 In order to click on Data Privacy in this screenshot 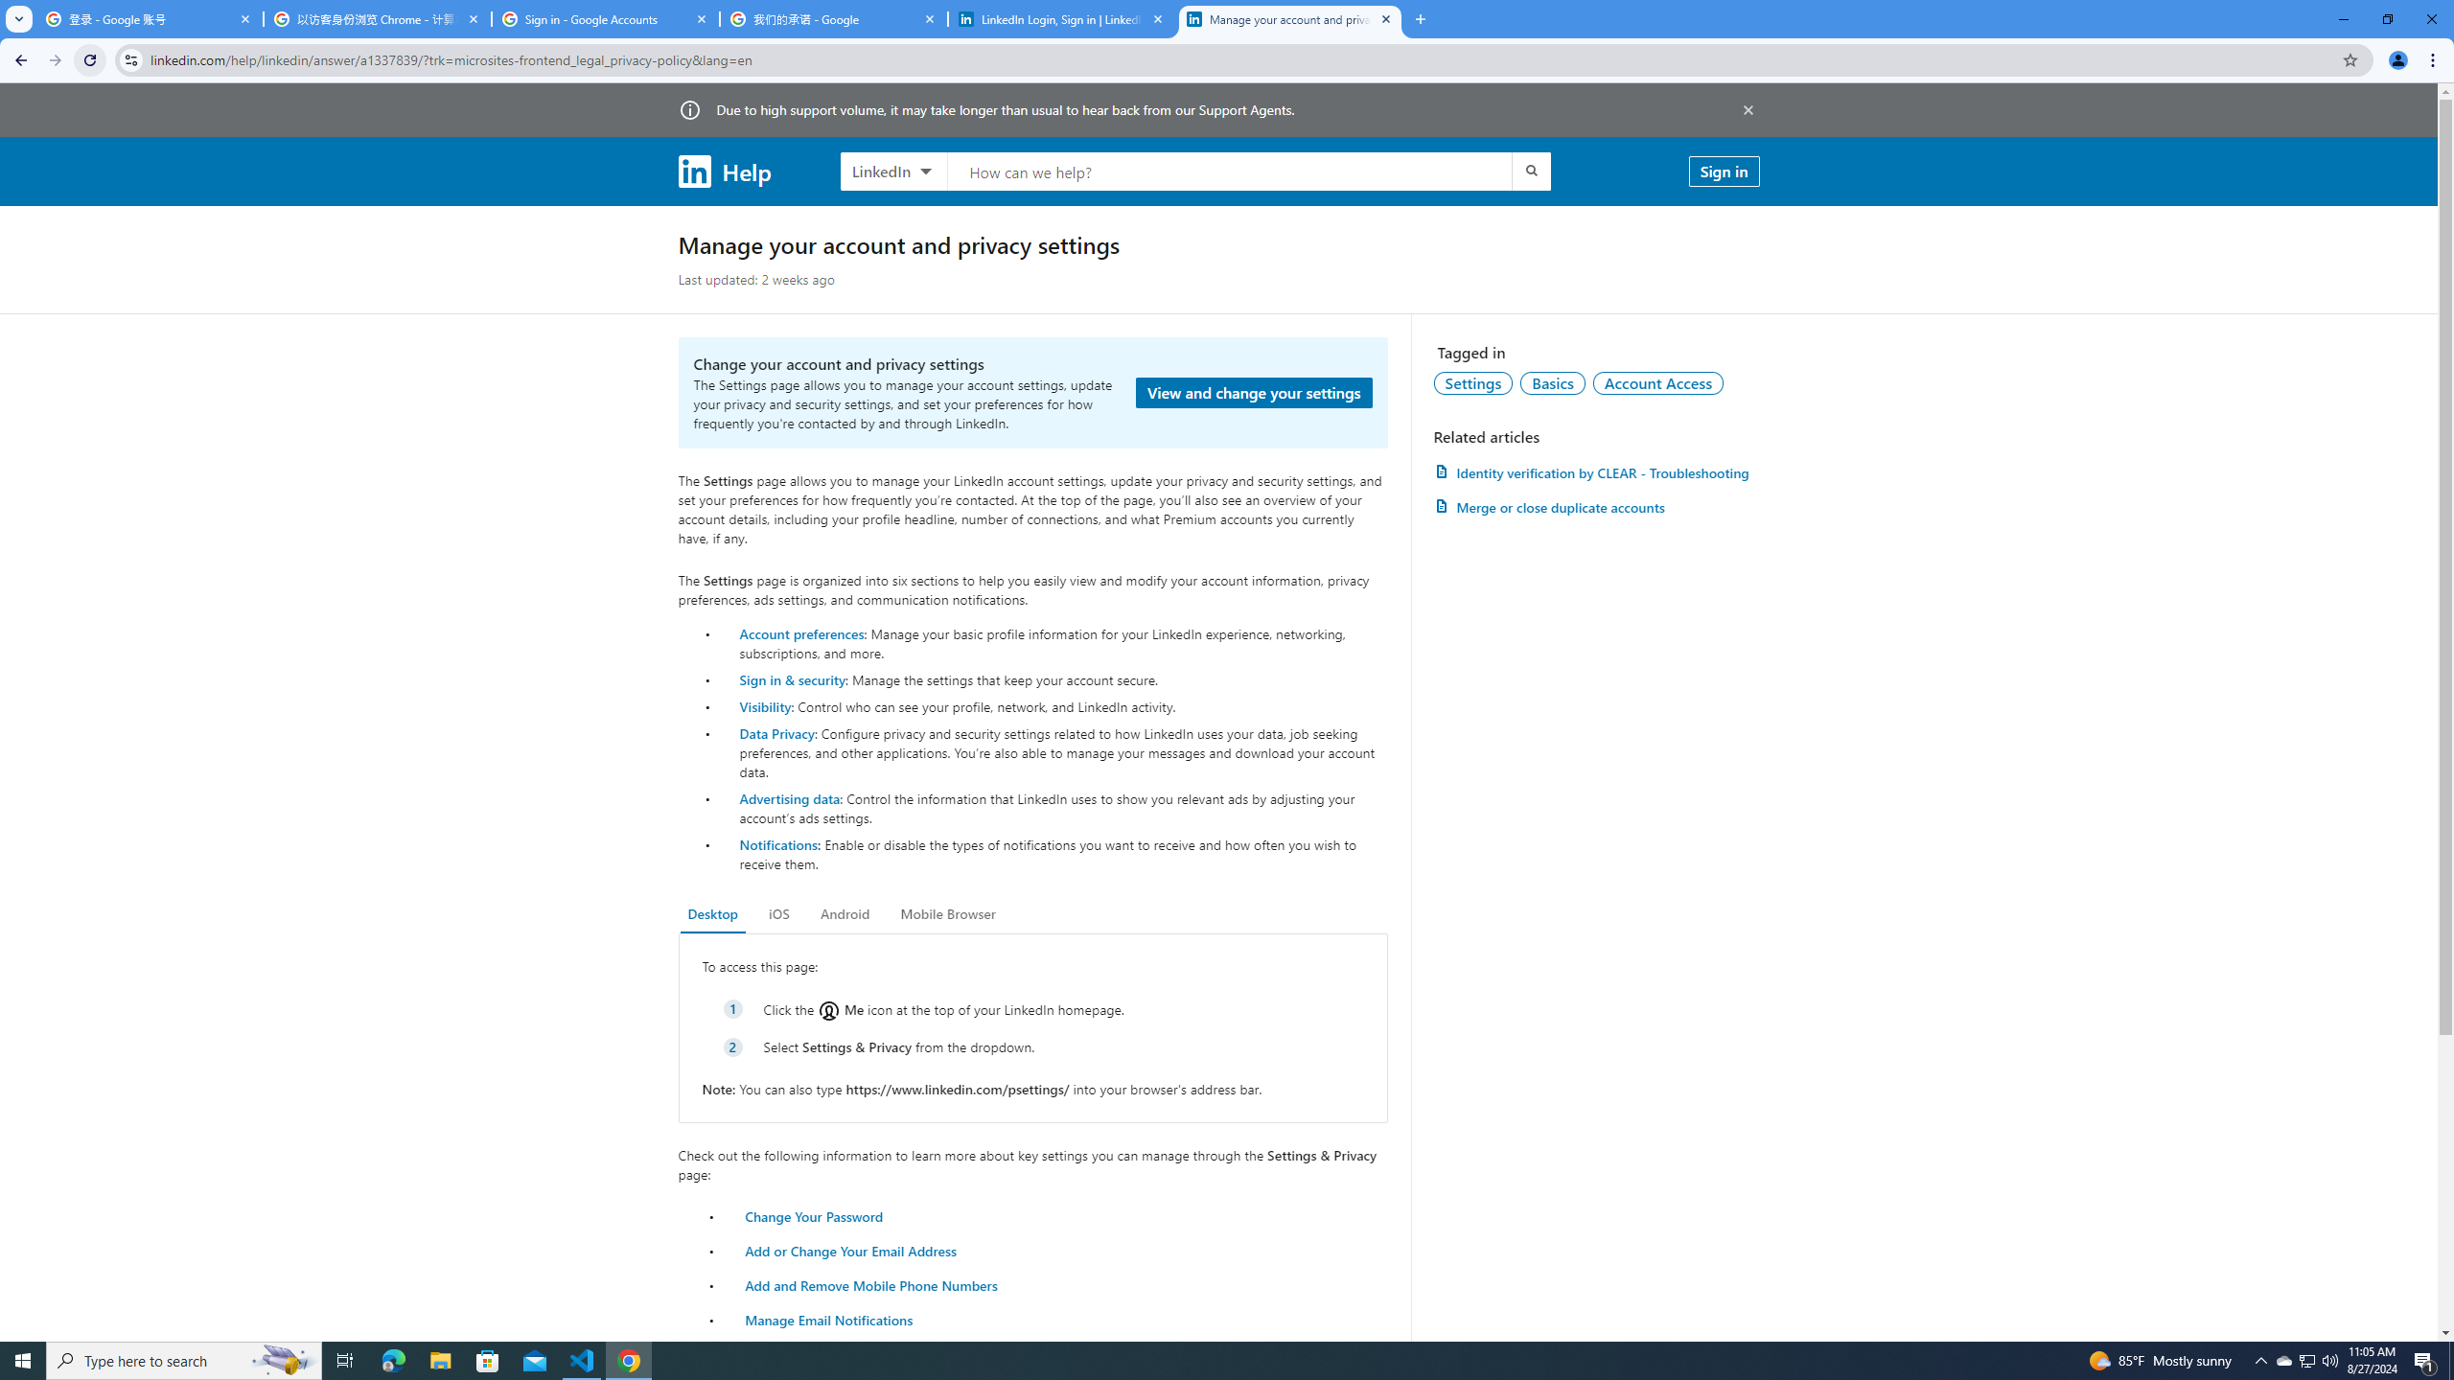, I will do `click(776, 732)`.